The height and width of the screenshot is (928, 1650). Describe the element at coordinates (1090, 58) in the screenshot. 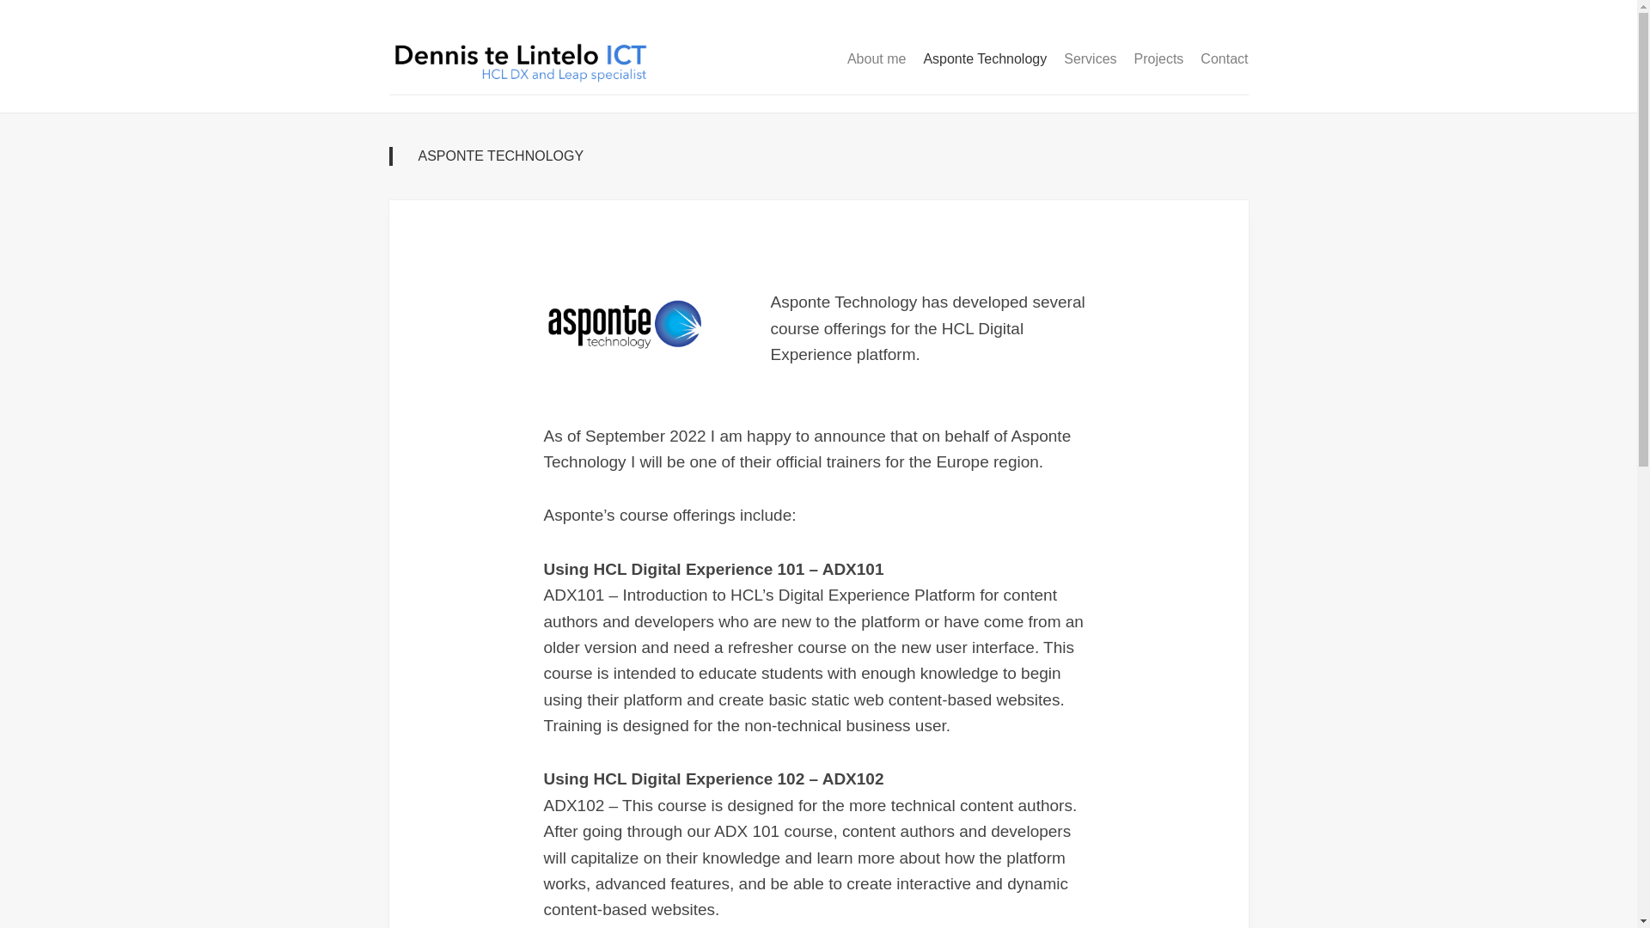

I see `Services` at that location.